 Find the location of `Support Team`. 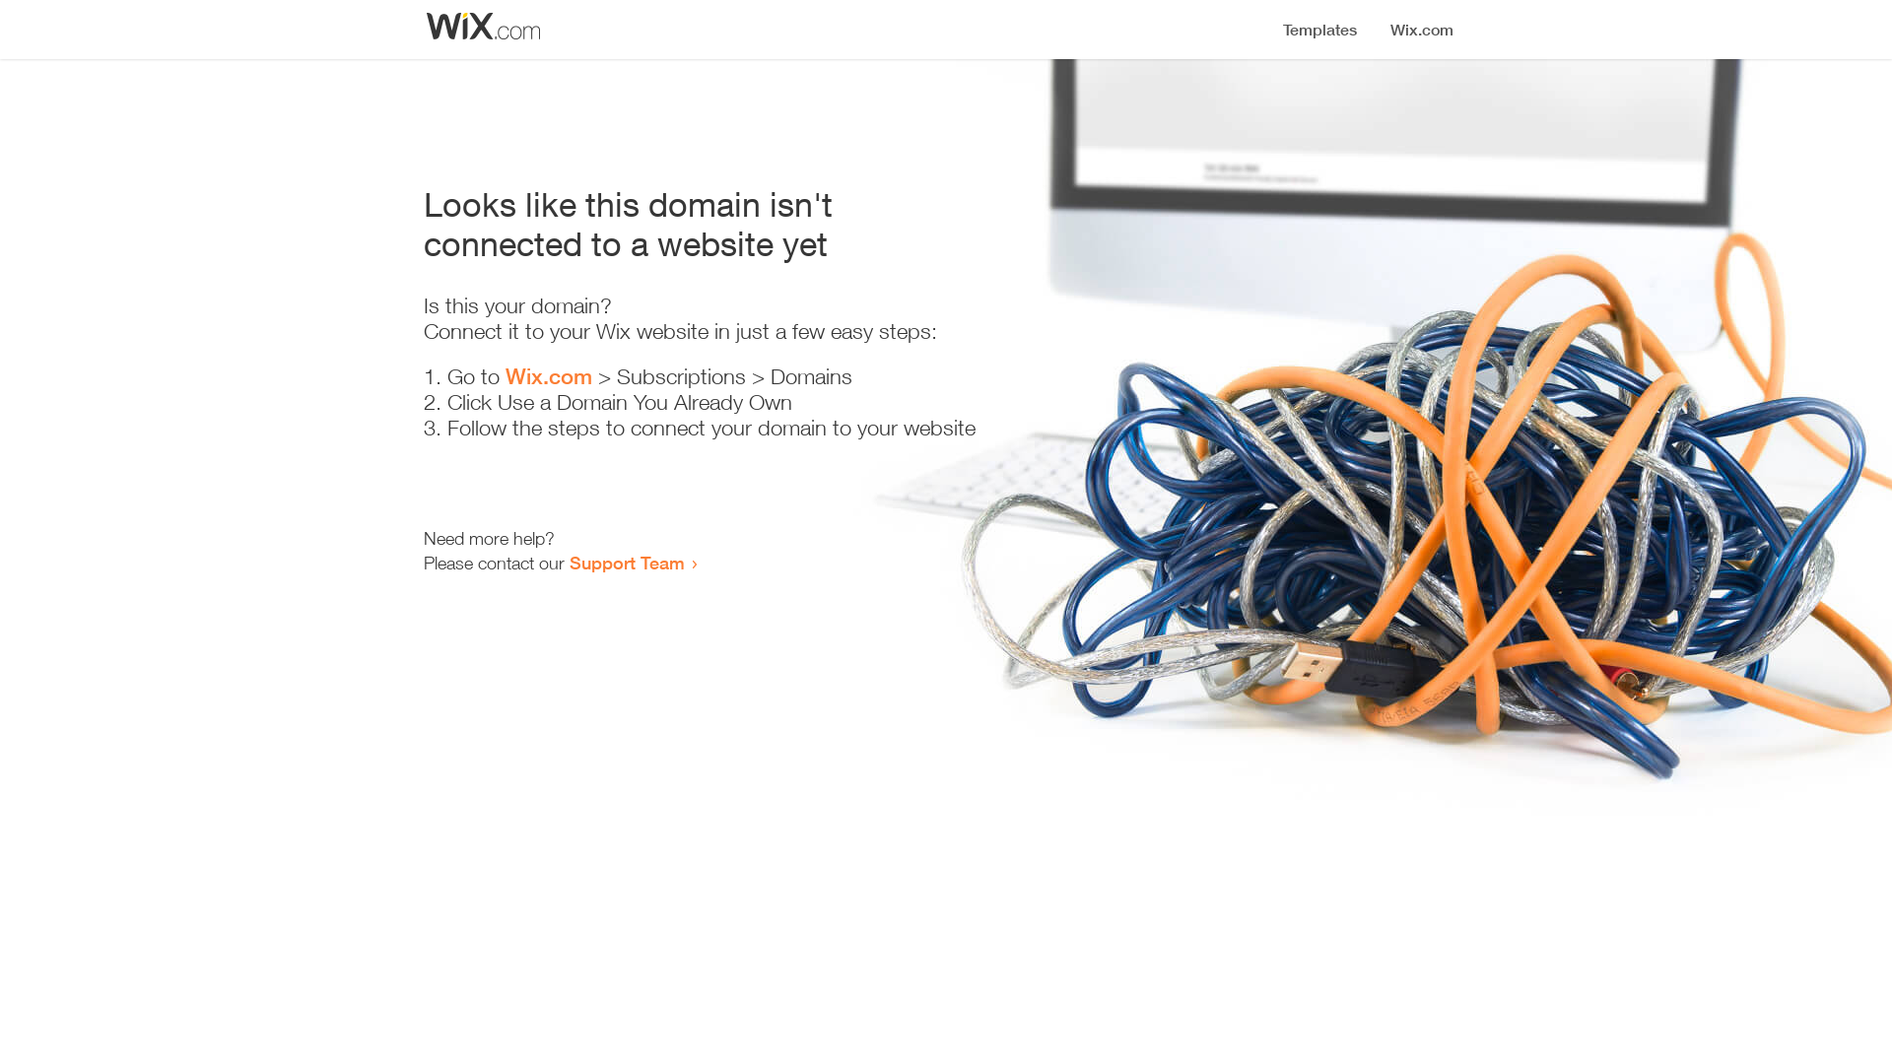

Support Team is located at coordinates (627, 563).